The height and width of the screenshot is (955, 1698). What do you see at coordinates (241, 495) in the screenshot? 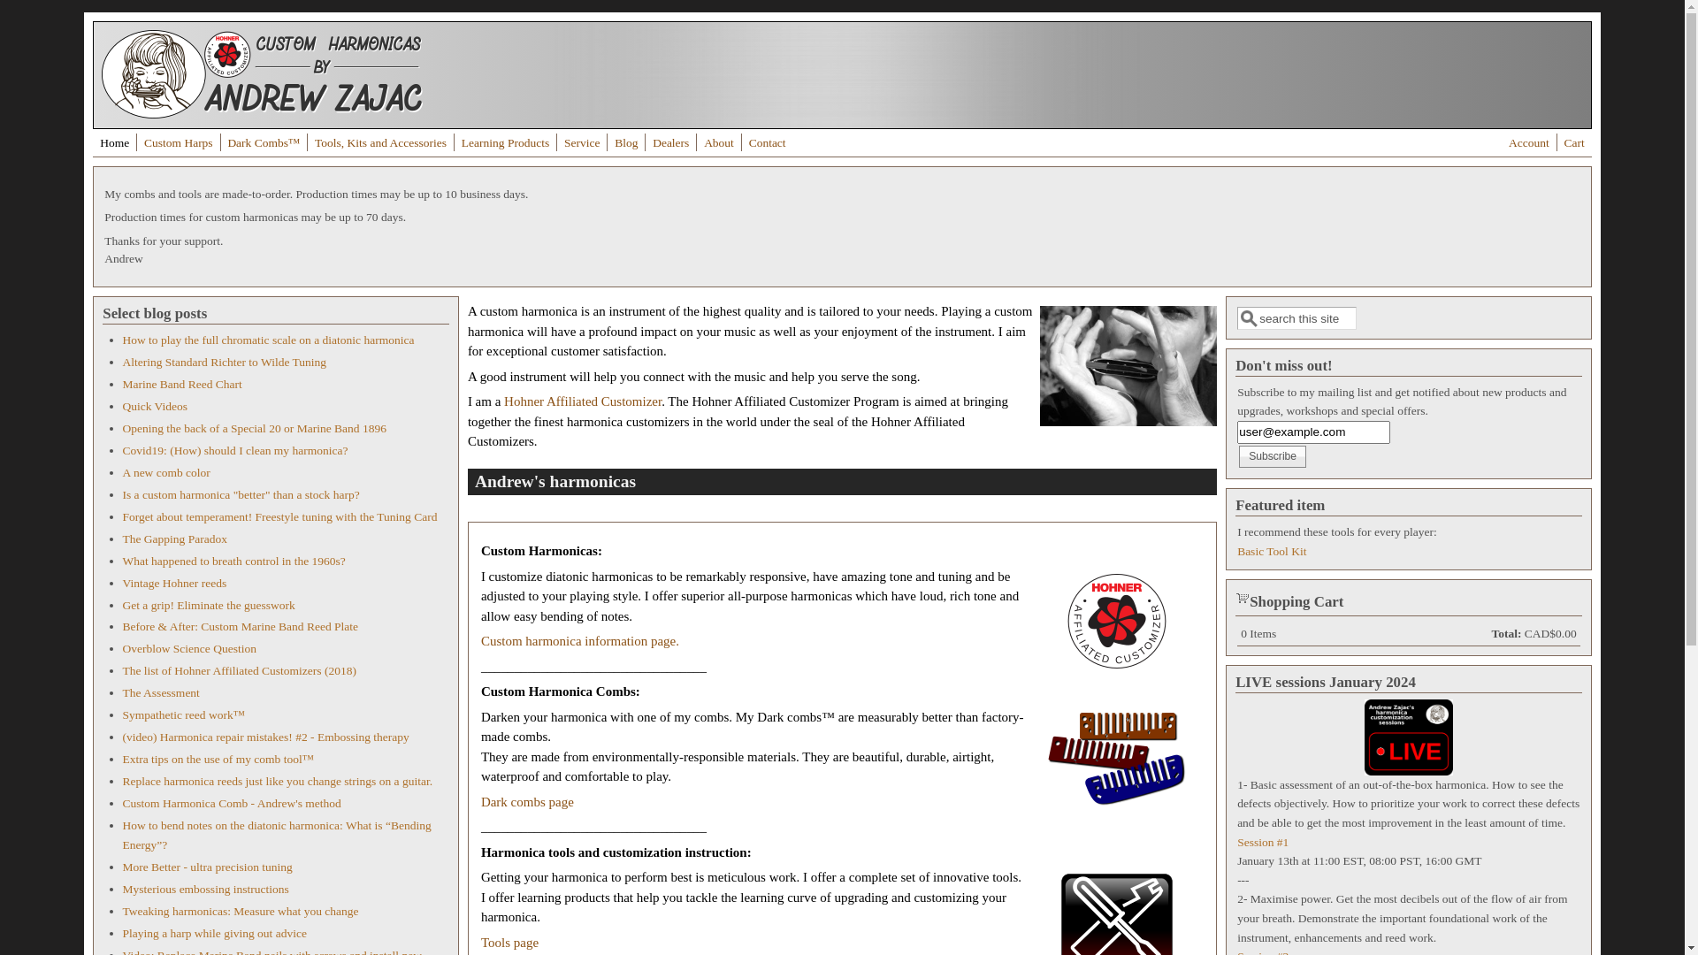
I see `Is a custom harmonica "better" than a stock harp?` at bounding box center [241, 495].